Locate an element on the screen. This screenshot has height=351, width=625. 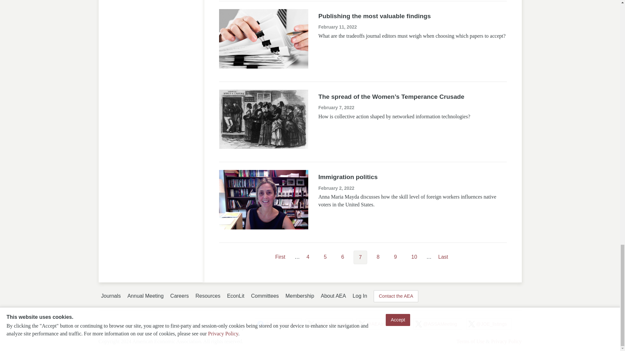
Publishing the most valuable findings is located at coordinates (374, 16).